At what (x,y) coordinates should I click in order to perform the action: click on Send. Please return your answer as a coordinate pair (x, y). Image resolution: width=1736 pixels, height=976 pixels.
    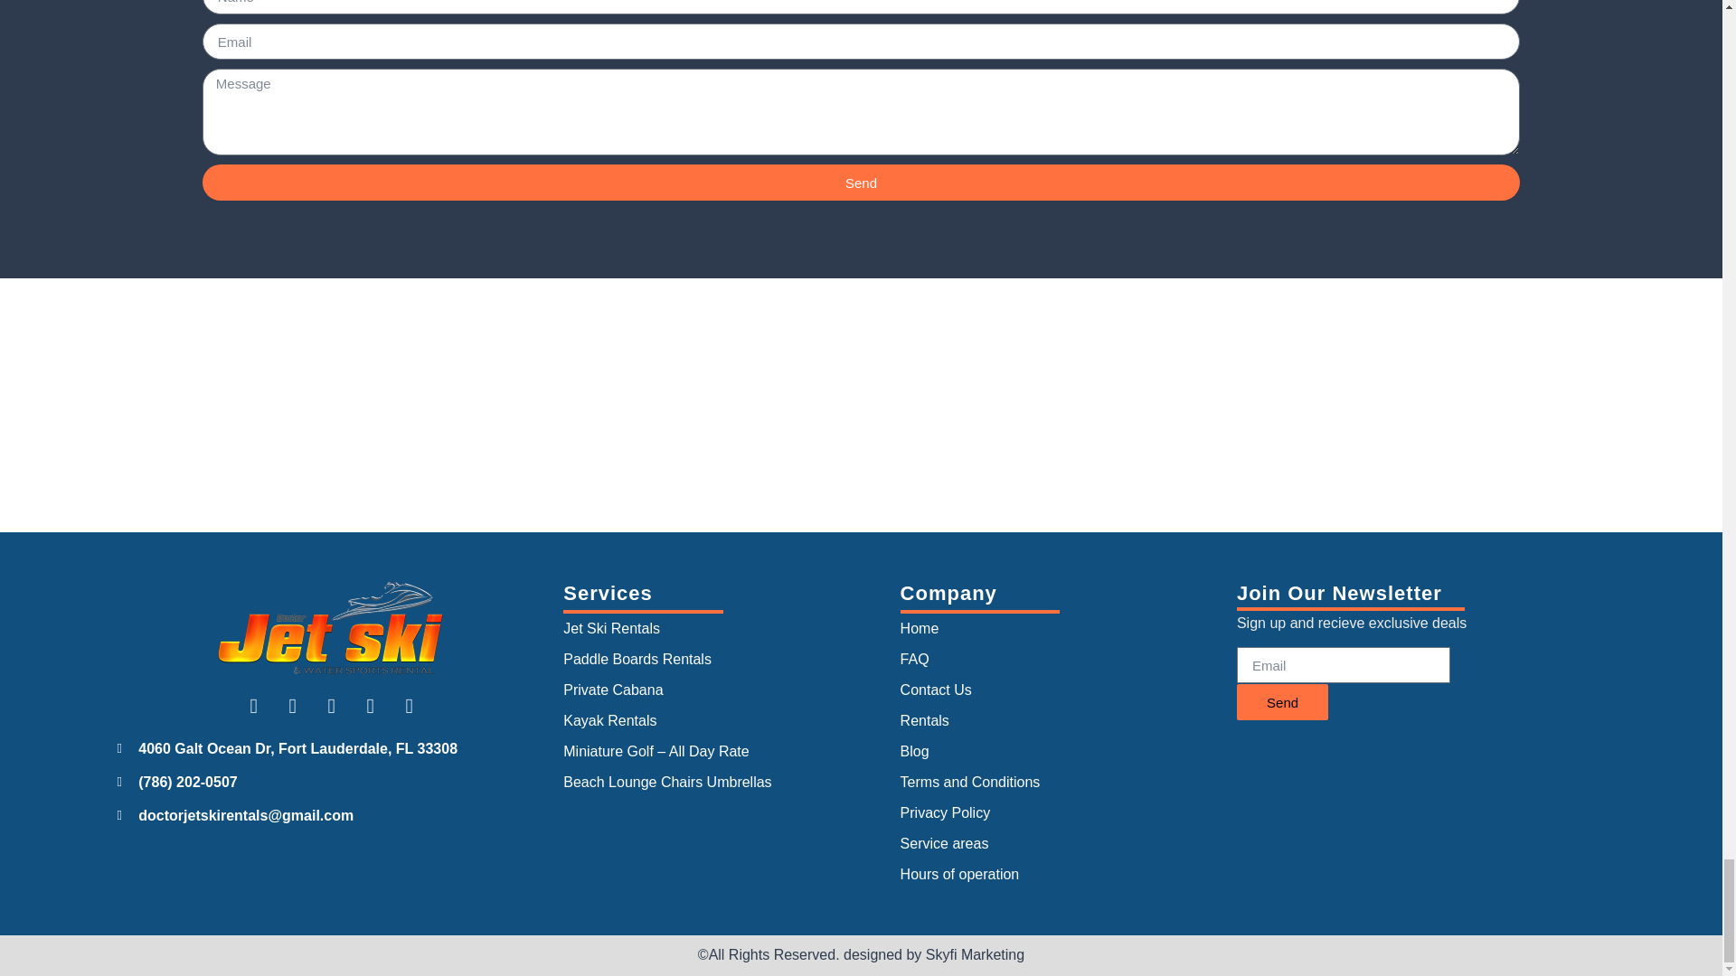
    Looking at the image, I should click on (861, 183).